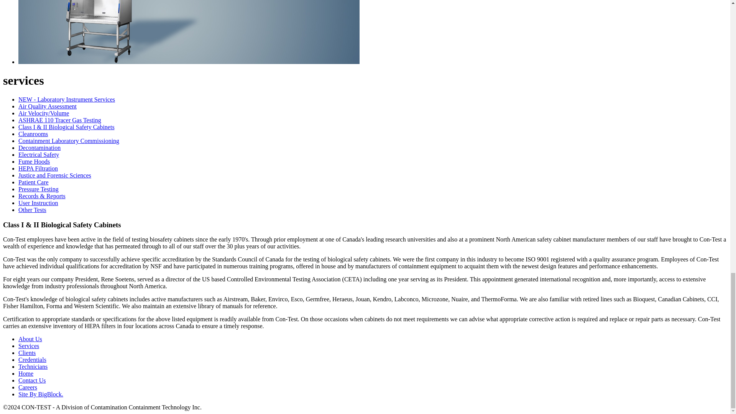 The height and width of the screenshot is (414, 736). What do you see at coordinates (32, 210) in the screenshot?
I see `Other Tests` at bounding box center [32, 210].